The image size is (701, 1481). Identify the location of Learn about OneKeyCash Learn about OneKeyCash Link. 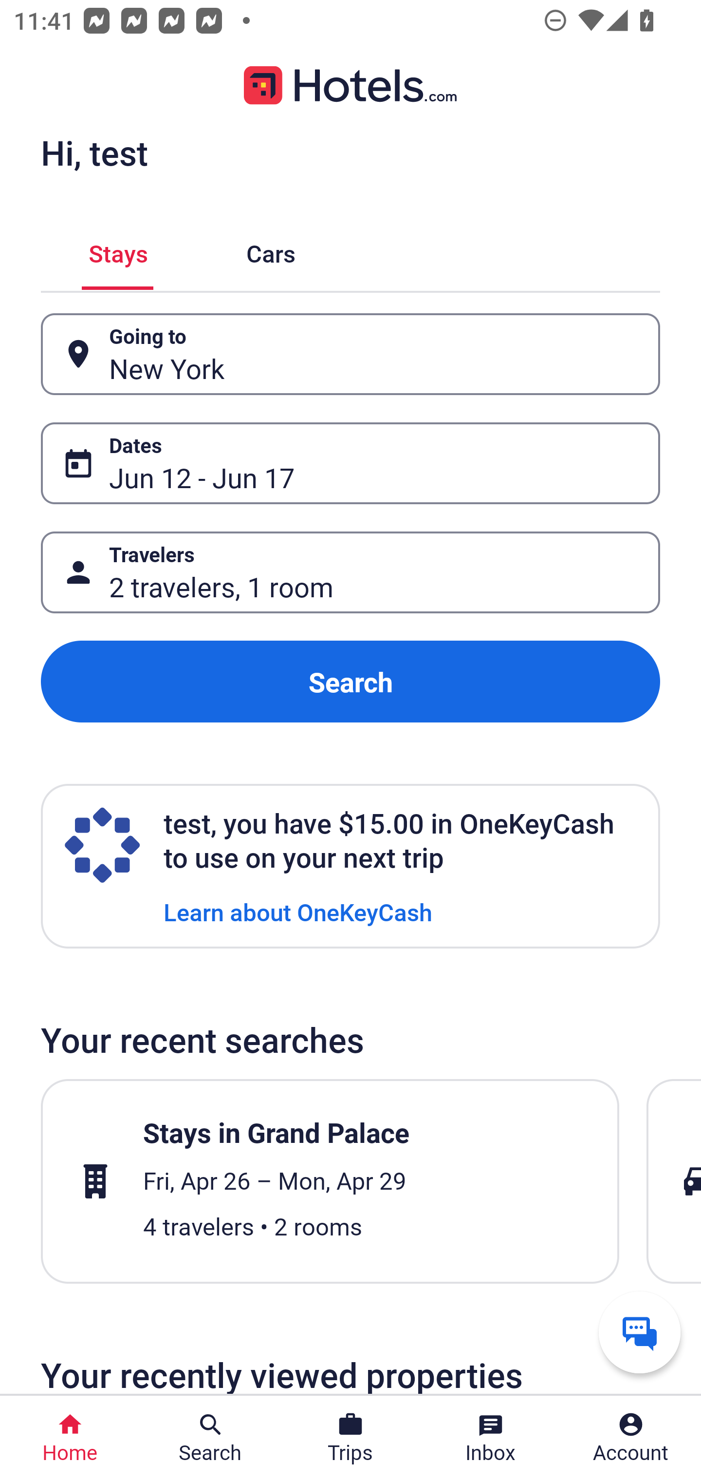
(298, 911).